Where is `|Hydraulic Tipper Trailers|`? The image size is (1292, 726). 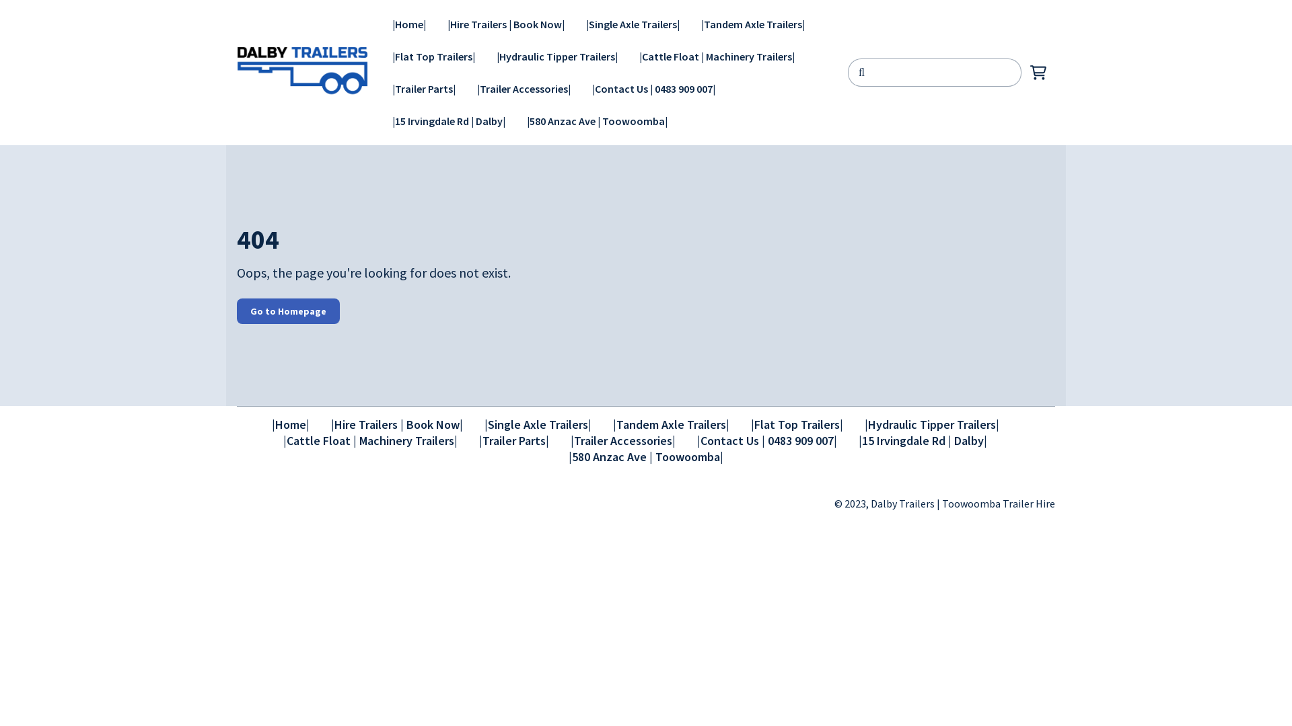 |Hydraulic Tipper Trailers| is located at coordinates (931, 425).